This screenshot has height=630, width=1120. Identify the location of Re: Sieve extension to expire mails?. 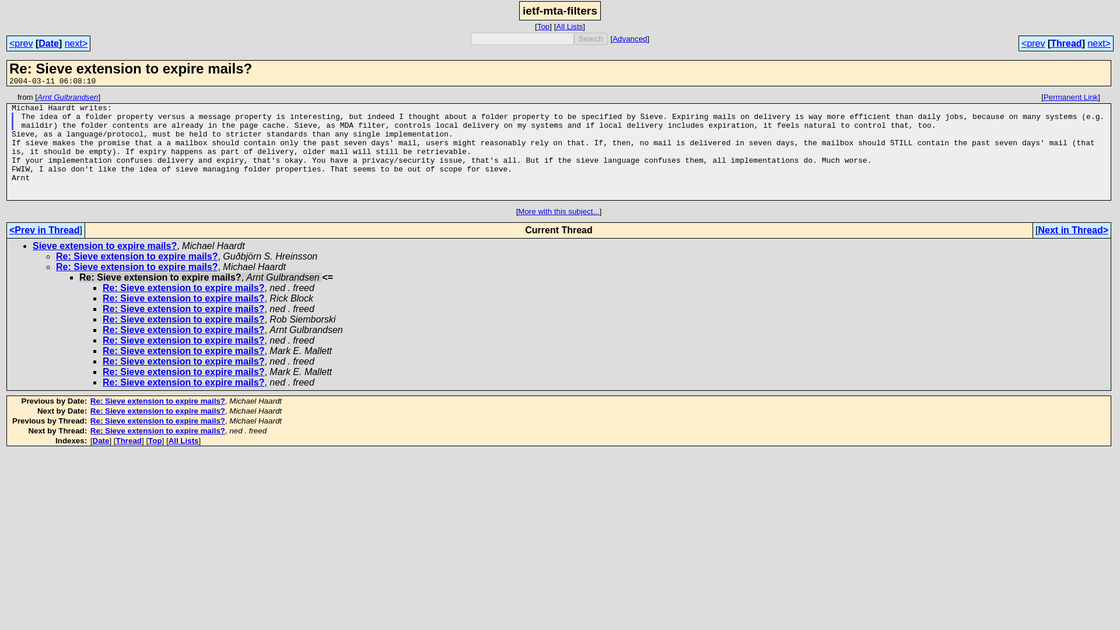
(136, 256).